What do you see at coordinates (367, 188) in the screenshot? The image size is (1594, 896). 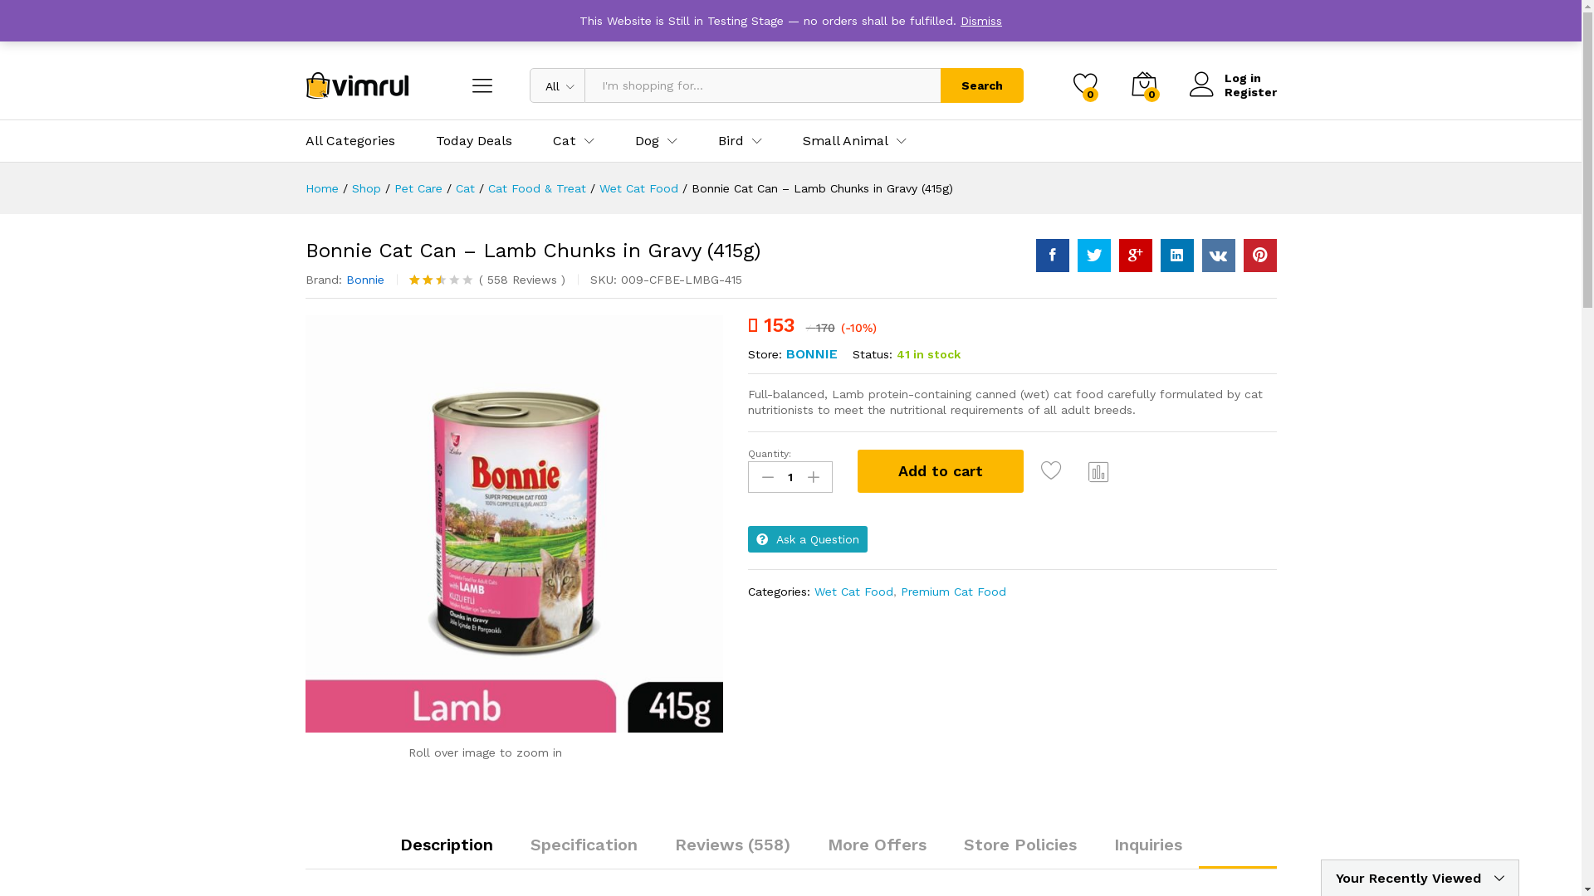 I see `Shop` at bounding box center [367, 188].